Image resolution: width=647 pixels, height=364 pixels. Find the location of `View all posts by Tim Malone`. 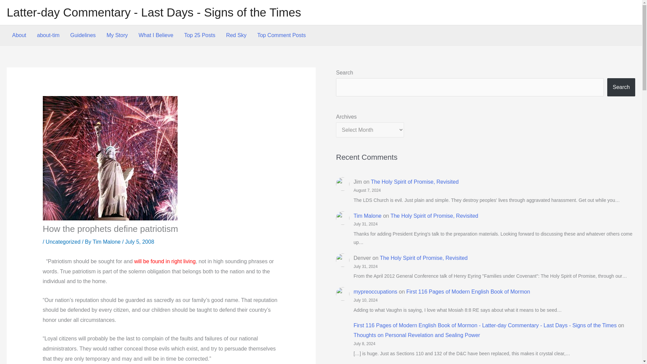

View all posts by Tim Malone is located at coordinates (107, 241).